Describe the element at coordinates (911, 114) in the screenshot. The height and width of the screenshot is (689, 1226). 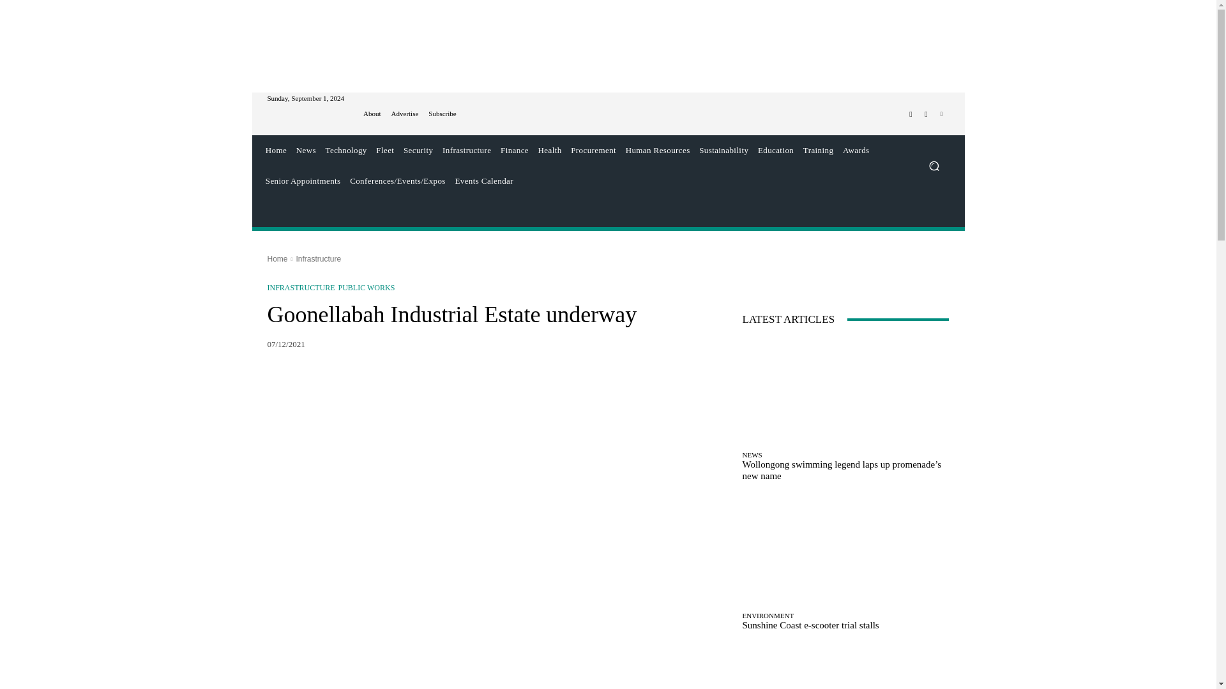
I see `Facebook` at that location.